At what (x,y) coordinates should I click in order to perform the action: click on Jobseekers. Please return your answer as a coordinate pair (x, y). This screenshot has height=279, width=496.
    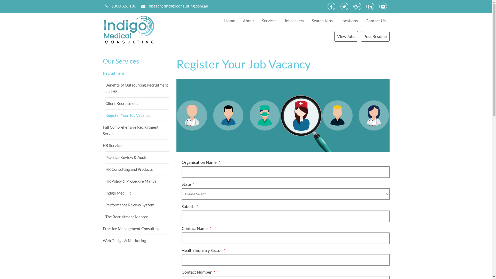
    Looking at the image, I should click on (294, 21).